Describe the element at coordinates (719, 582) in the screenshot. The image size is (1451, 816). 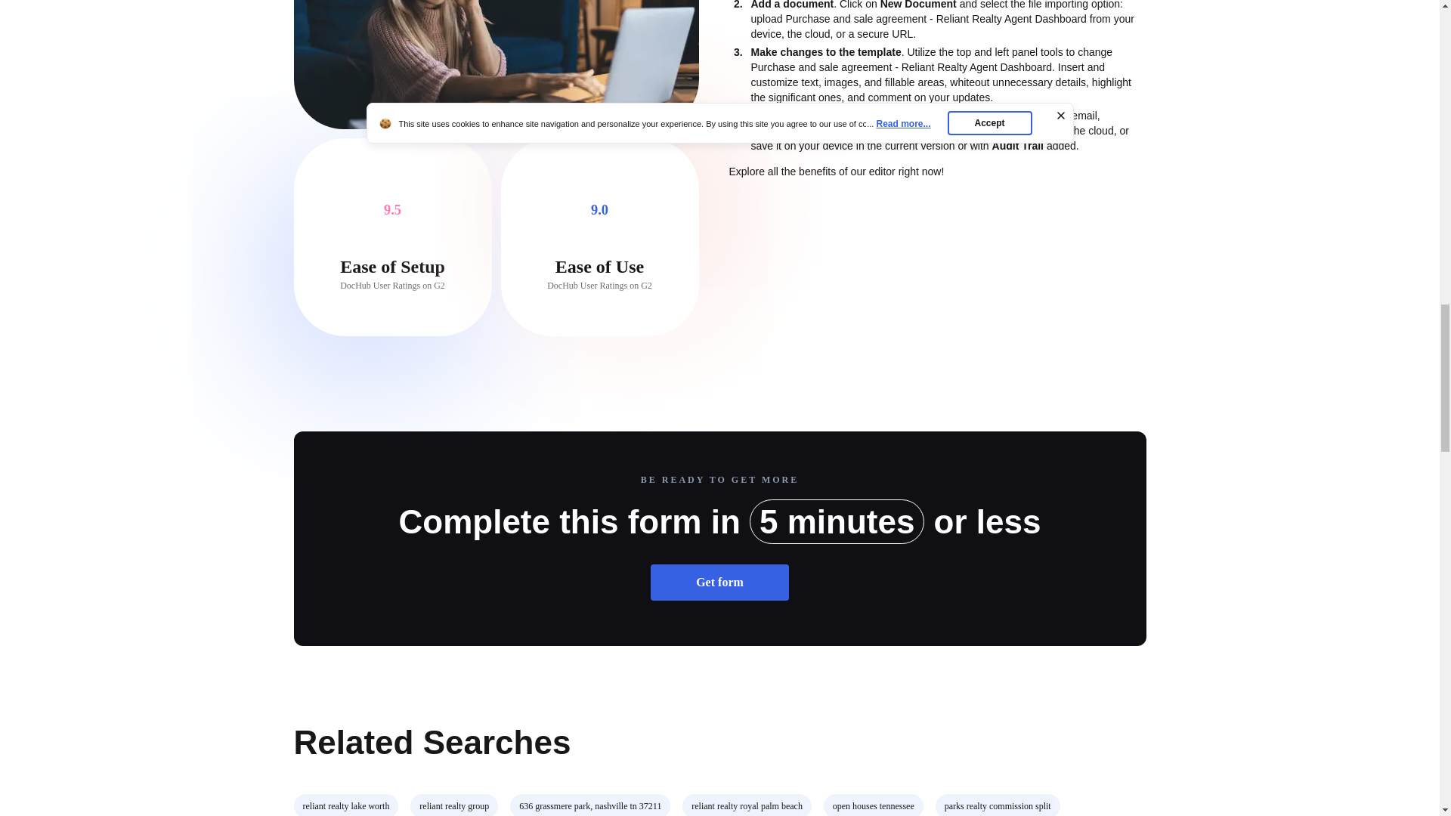
I see `Get form` at that location.